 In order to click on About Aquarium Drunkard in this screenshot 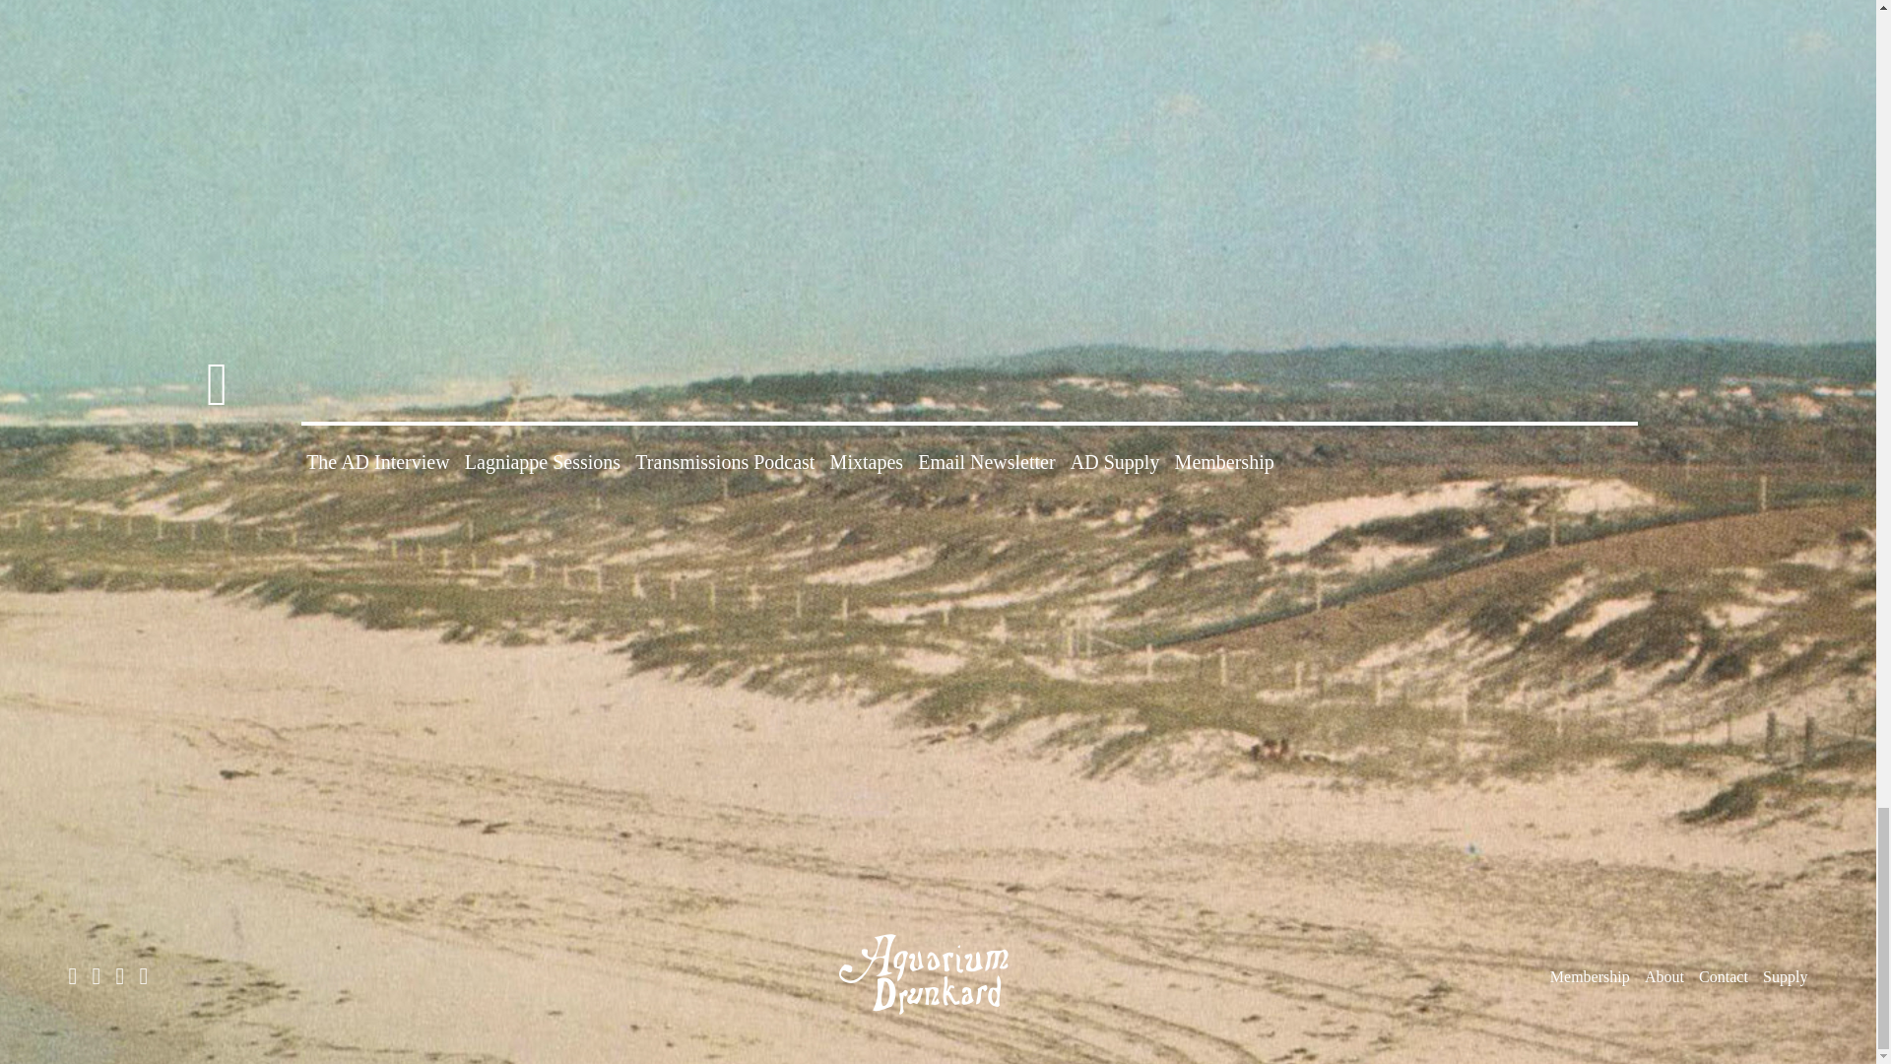, I will do `click(1664, 977)`.